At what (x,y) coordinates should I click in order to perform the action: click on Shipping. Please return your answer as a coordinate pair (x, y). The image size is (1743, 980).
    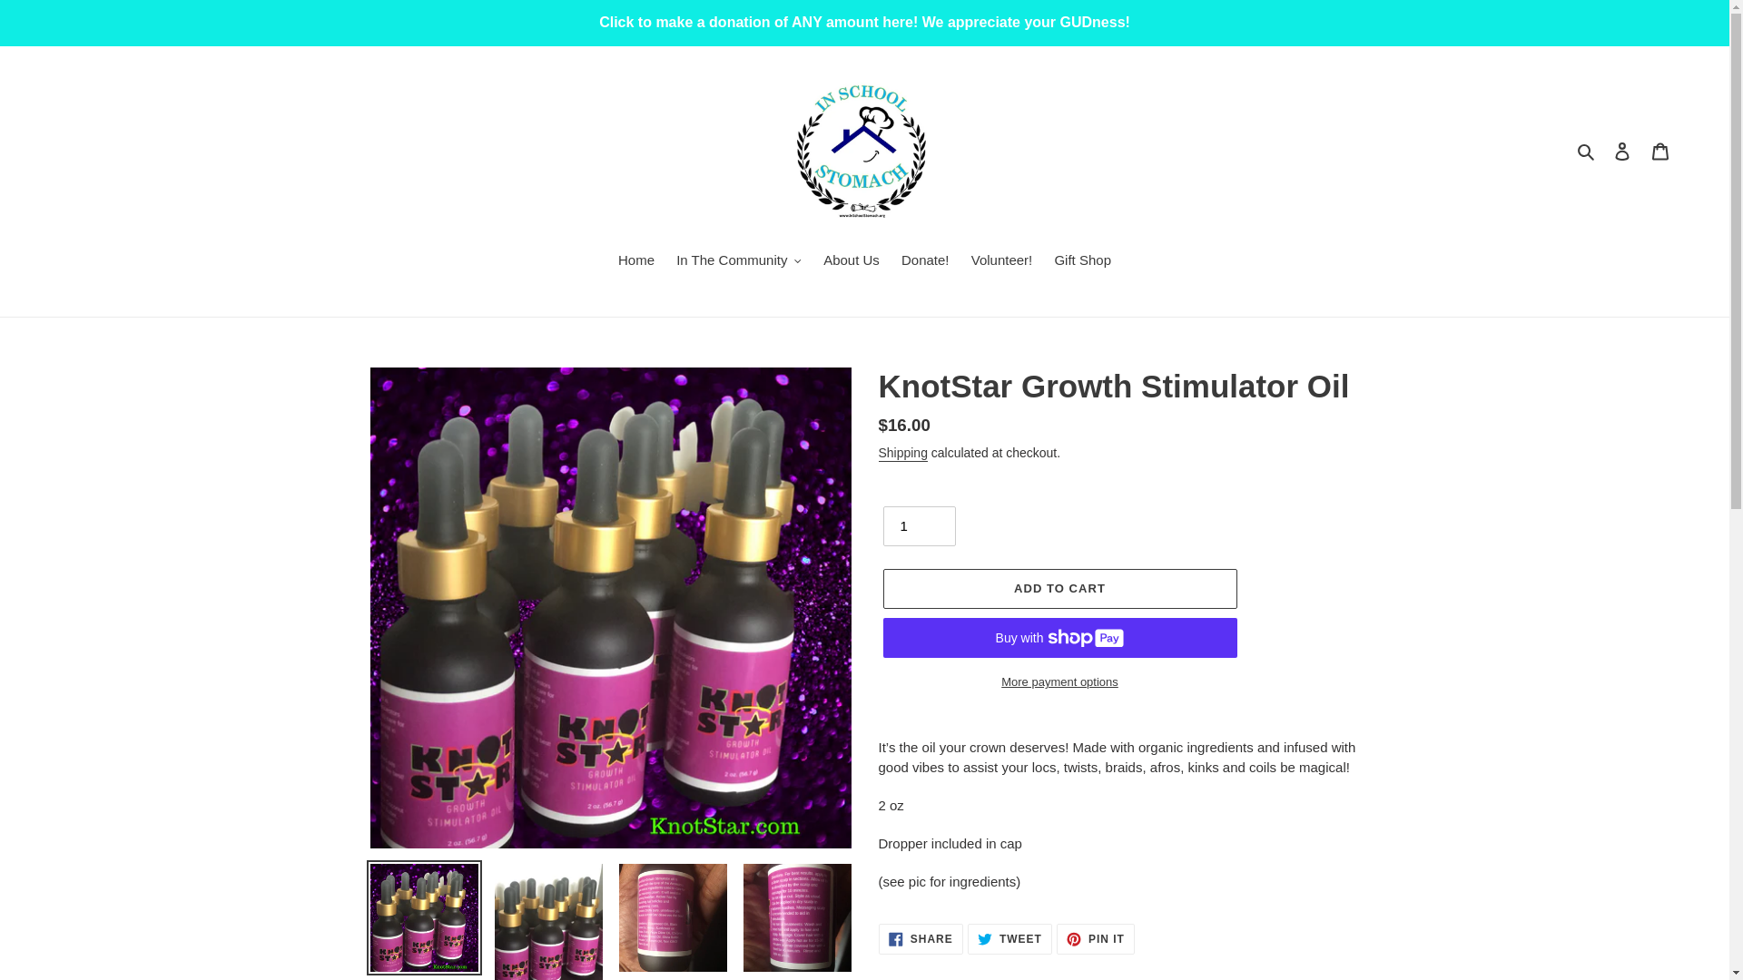
    Looking at the image, I should click on (635, 262).